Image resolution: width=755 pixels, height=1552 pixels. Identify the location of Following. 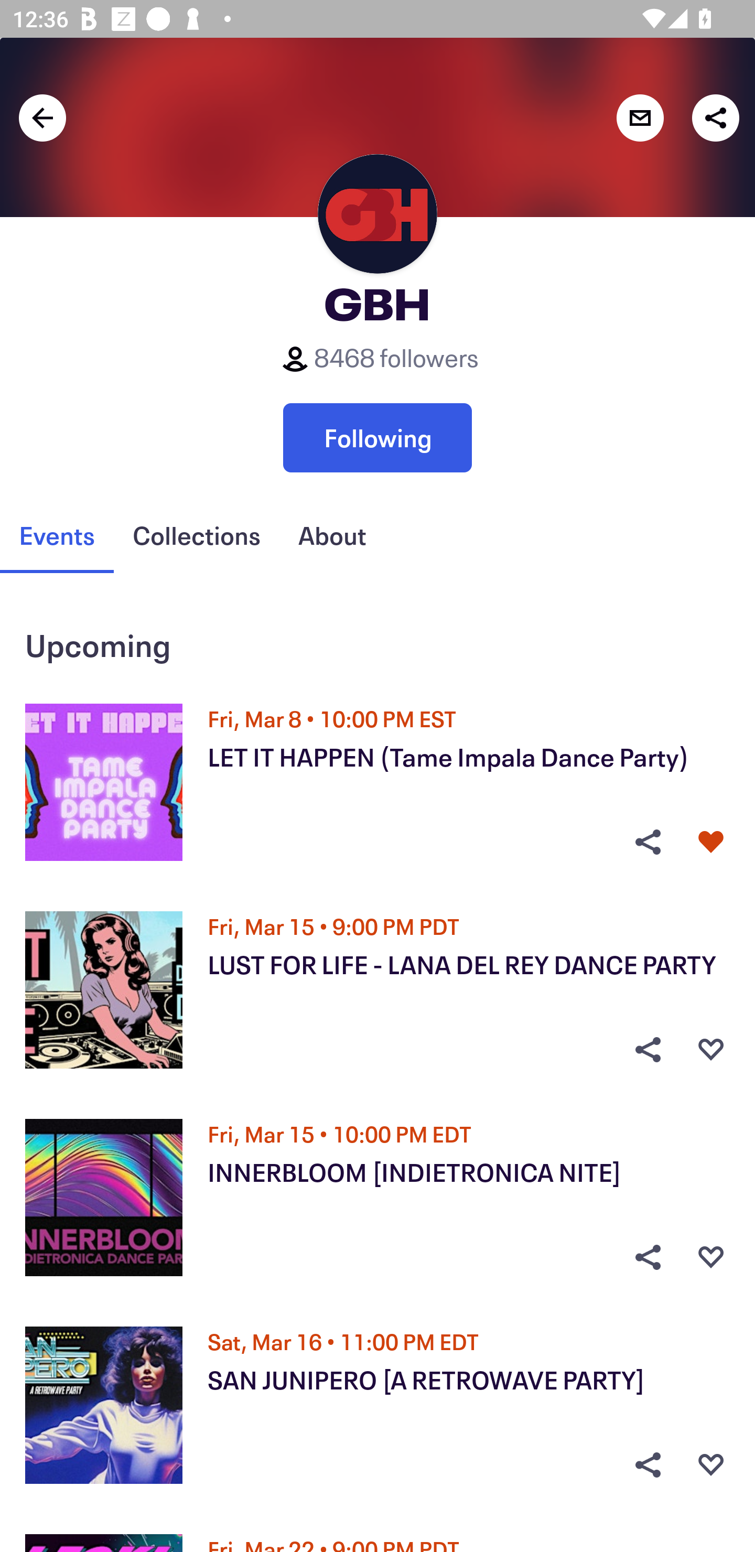
(377, 437).